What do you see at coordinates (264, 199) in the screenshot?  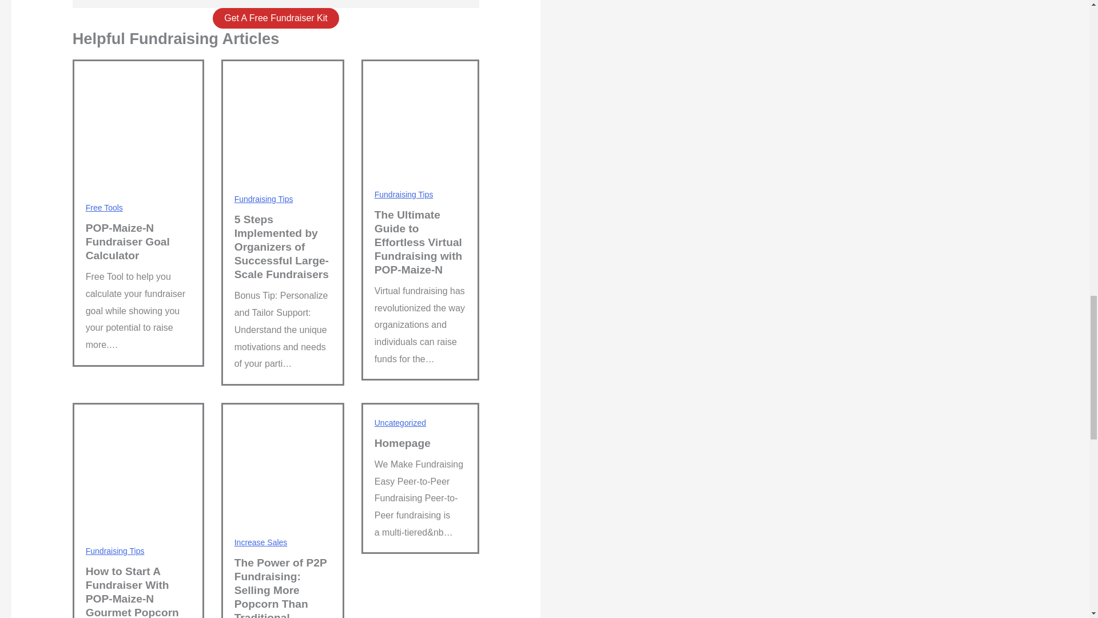 I see `Fundraising Tips` at bounding box center [264, 199].